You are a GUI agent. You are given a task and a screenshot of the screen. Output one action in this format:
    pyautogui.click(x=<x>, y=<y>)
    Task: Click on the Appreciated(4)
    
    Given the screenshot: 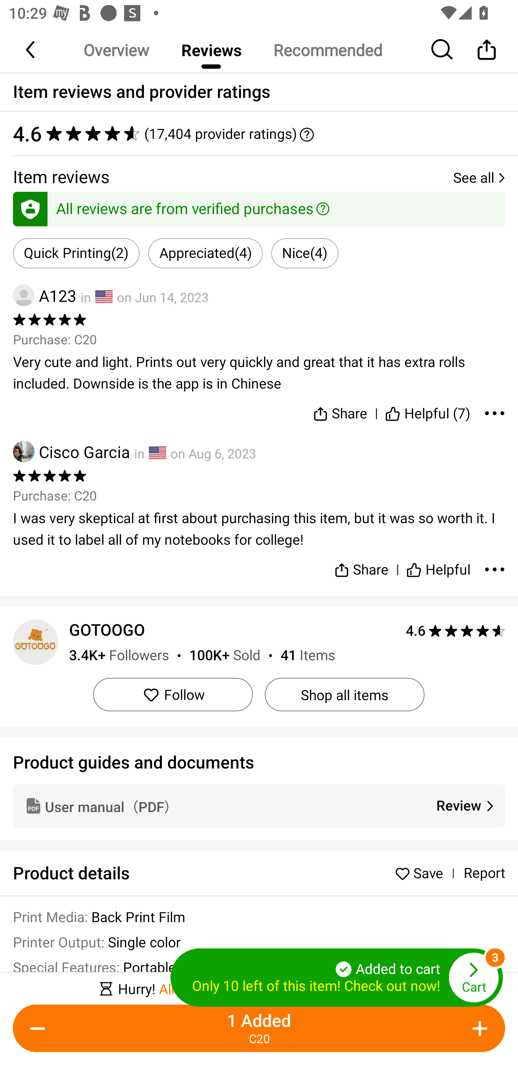 What is the action you would take?
    pyautogui.click(x=205, y=253)
    